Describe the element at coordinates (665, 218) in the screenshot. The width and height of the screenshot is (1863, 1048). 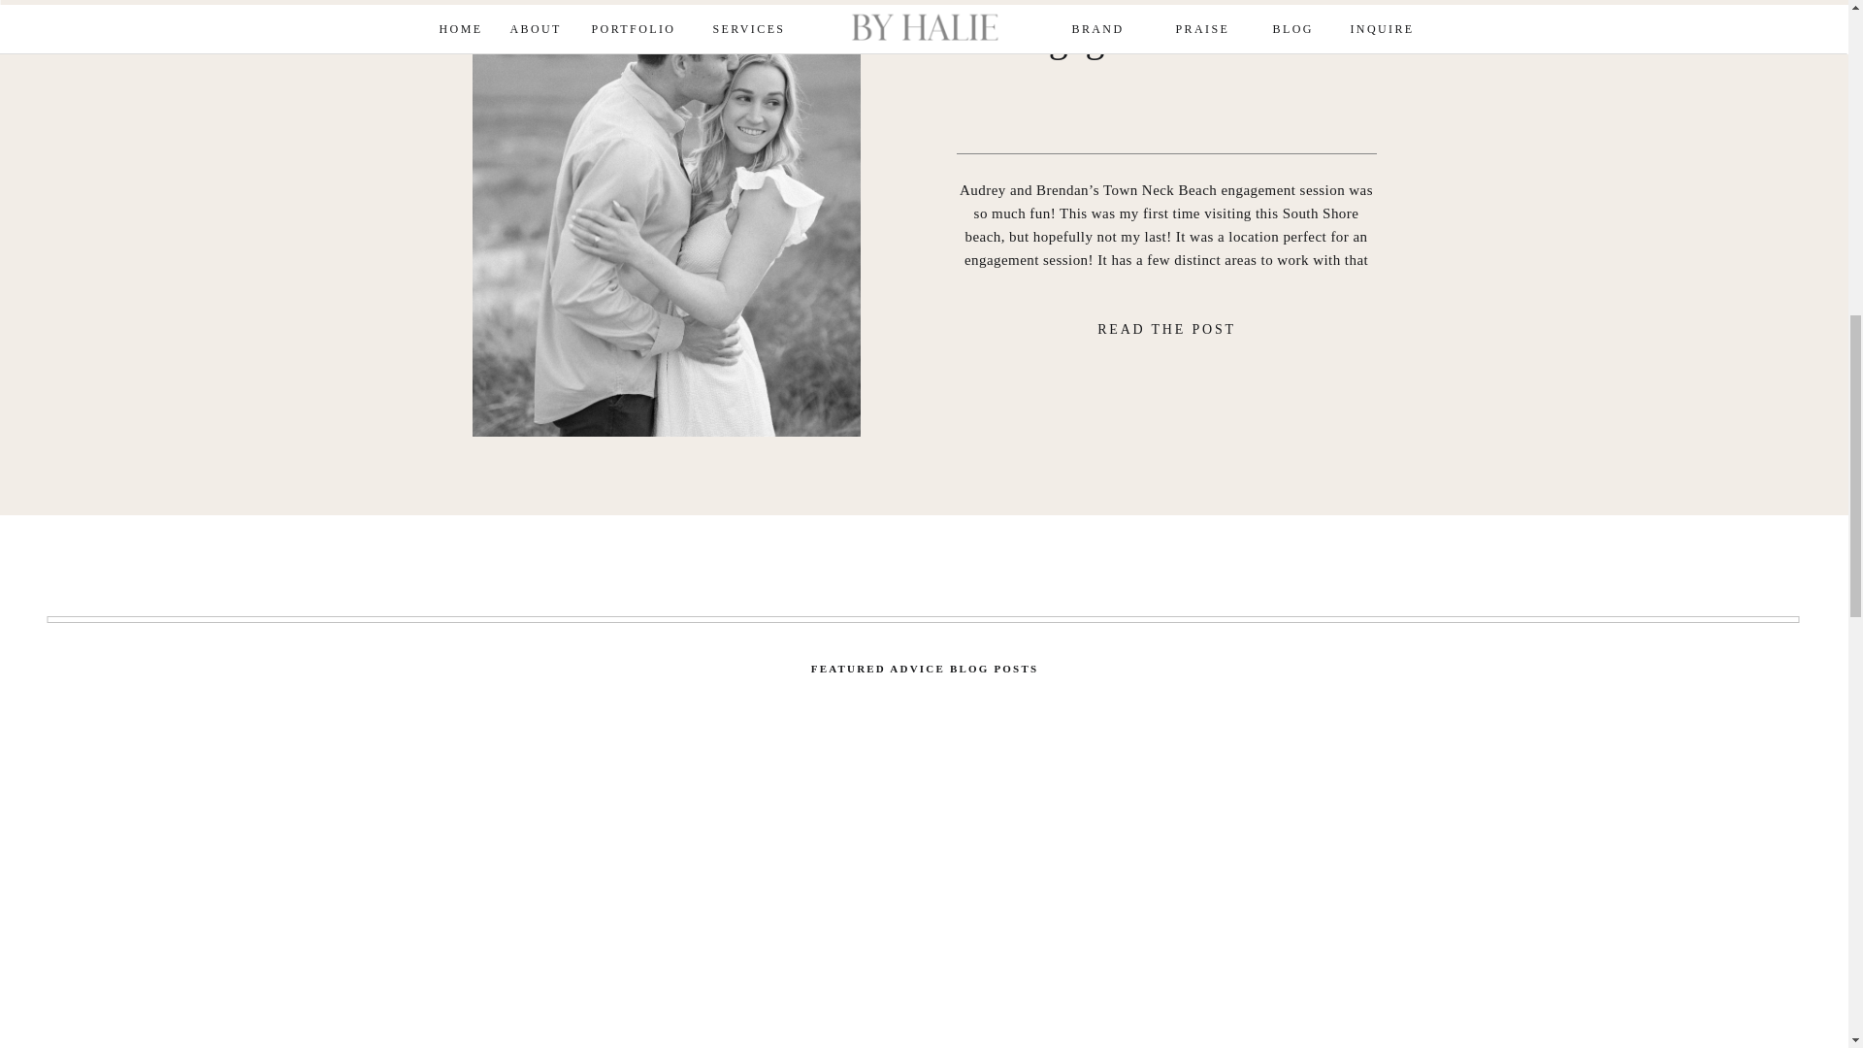
I see `Town Neck Beach Engagement Session` at that location.